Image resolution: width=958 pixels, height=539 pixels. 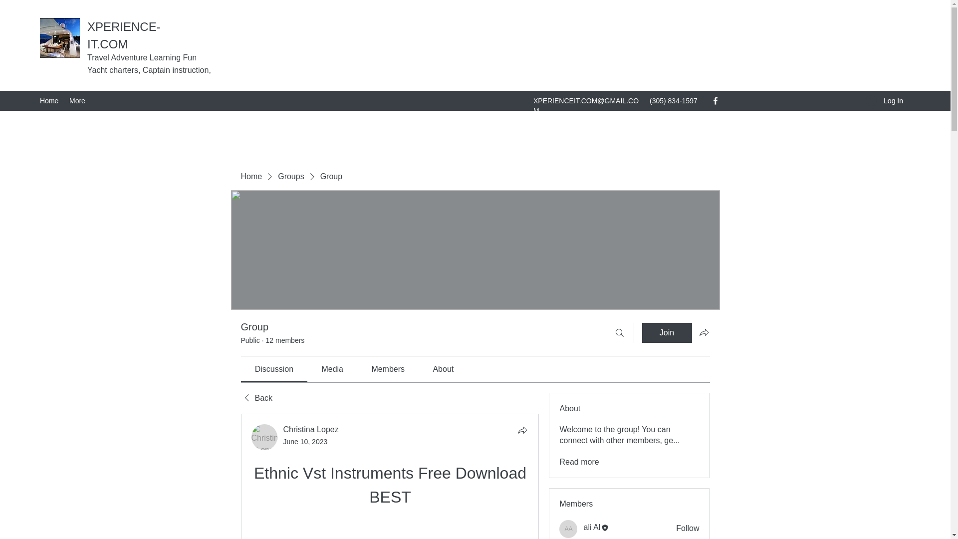 I want to click on Home, so click(x=250, y=177).